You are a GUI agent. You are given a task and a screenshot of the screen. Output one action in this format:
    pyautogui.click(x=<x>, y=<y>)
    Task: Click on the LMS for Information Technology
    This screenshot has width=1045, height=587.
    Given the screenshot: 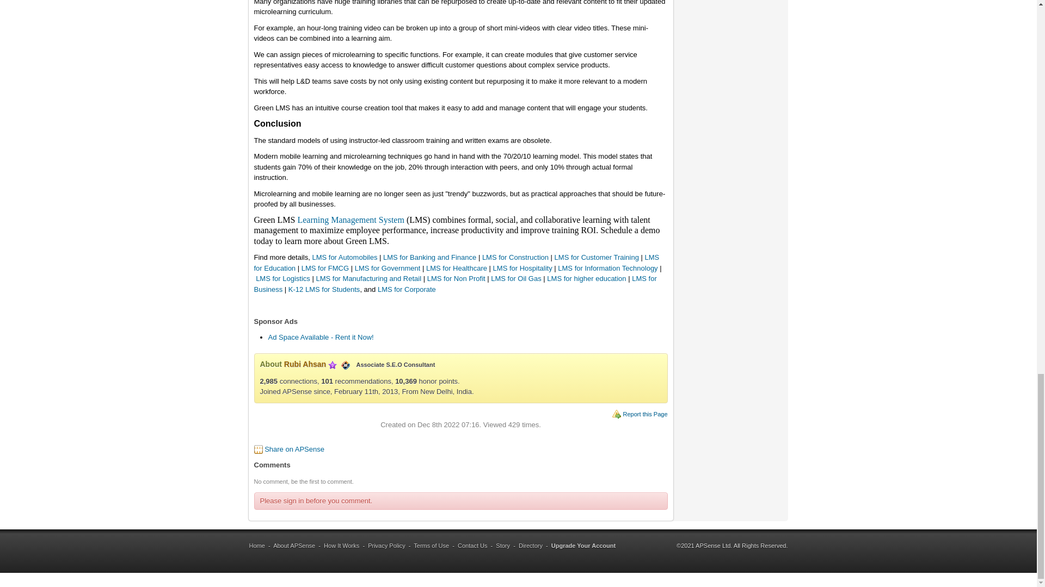 What is the action you would take?
    pyautogui.click(x=607, y=268)
    